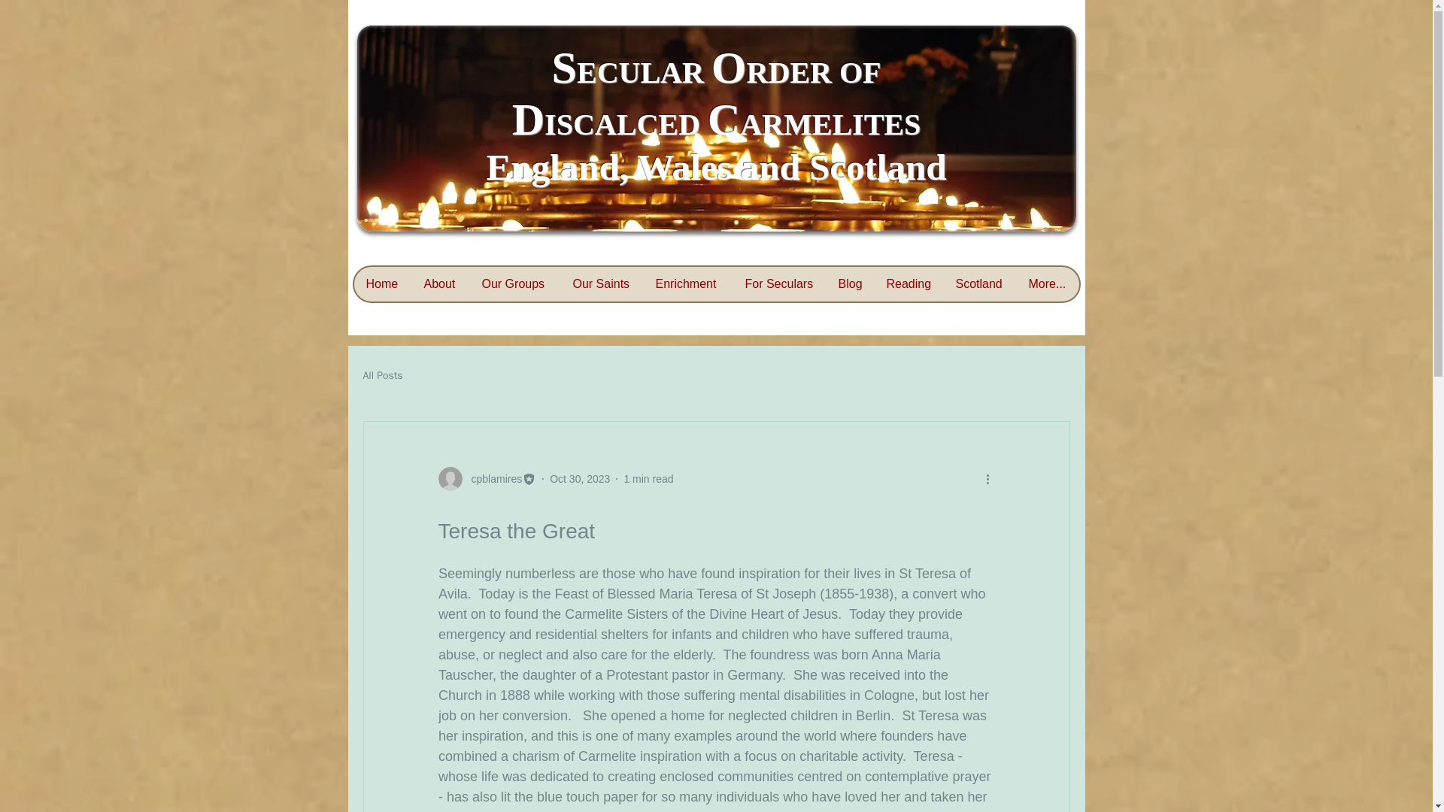  What do you see at coordinates (979, 284) in the screenshot?
I see `Scotland` at bounding box center [979, 284].